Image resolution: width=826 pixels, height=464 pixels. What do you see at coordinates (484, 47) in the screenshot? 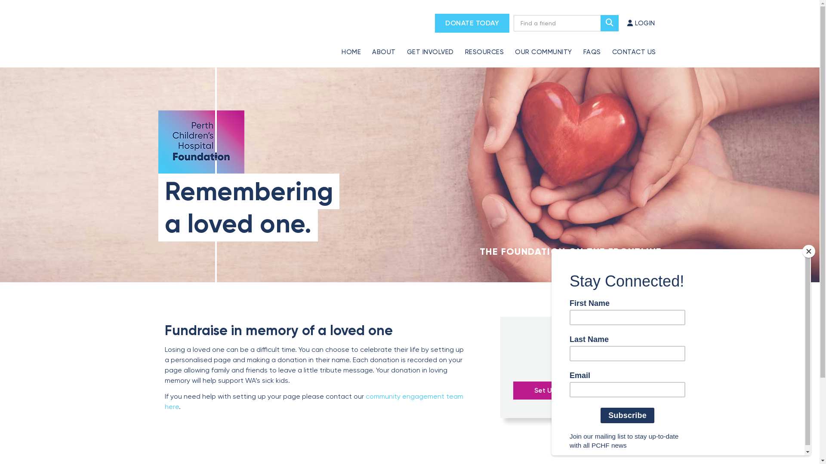
I see `RESOURCES` at bounding box center [484, 47].